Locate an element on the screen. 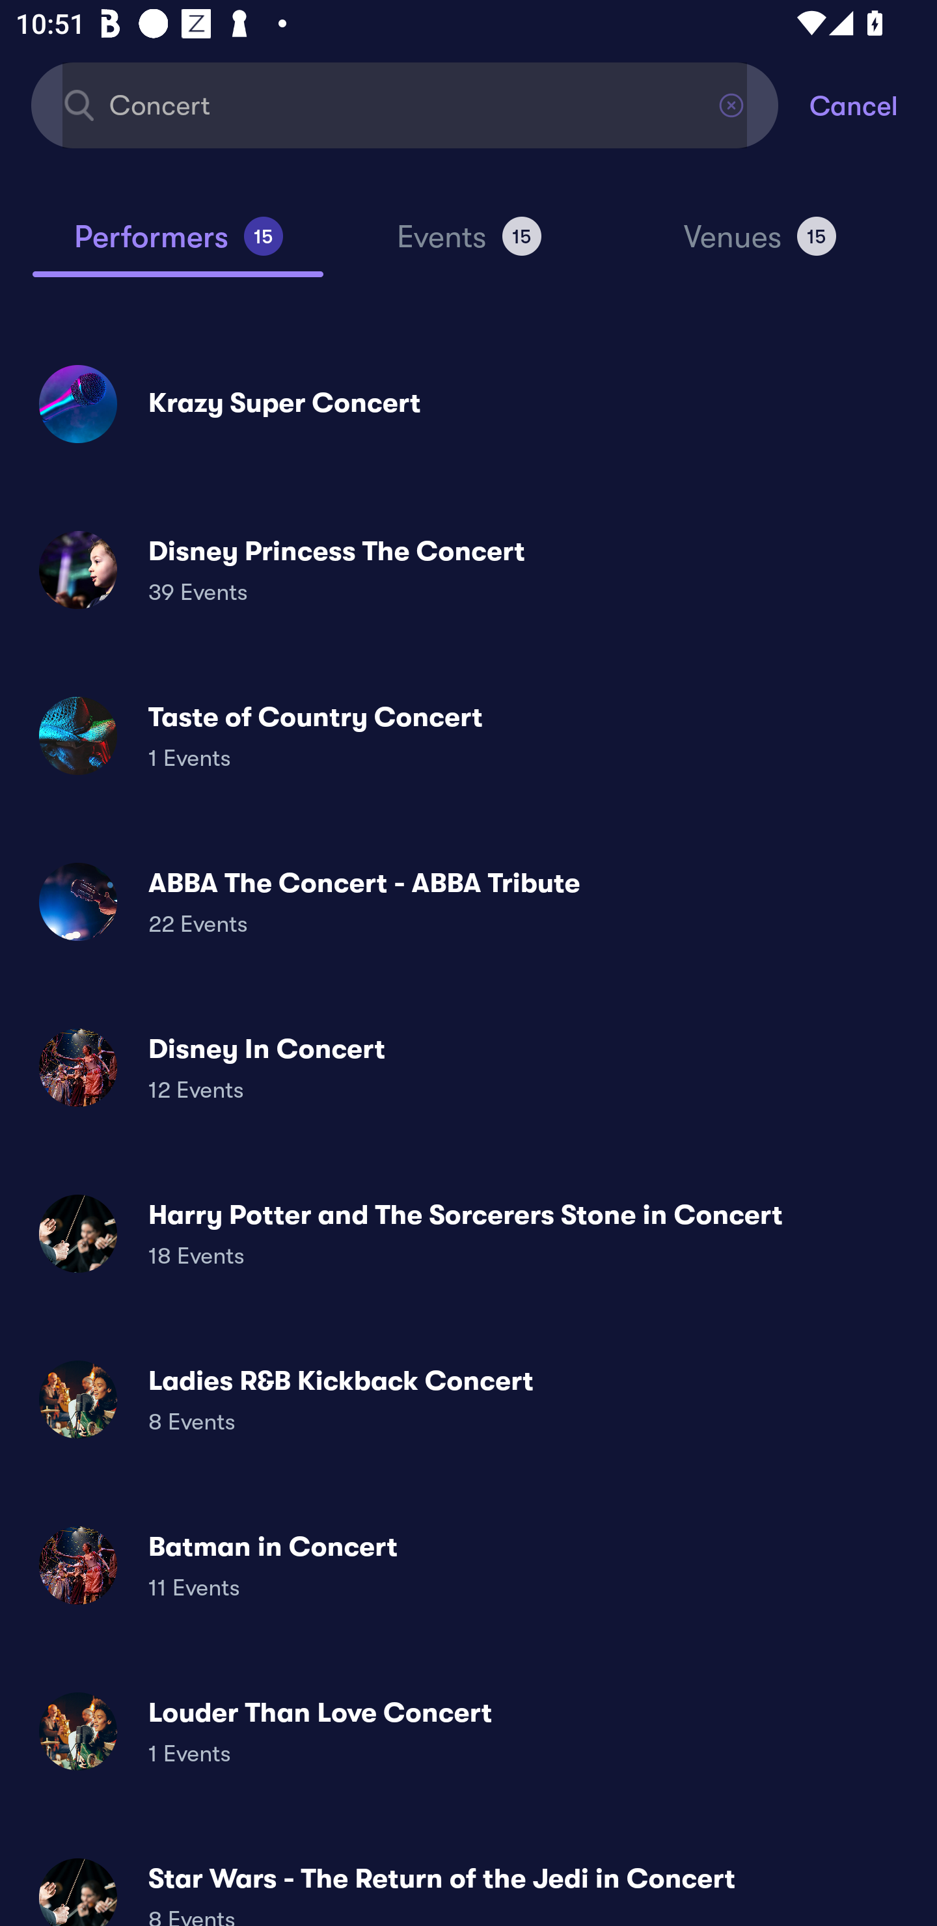 This screenshot has width=937, height=1926. Louder Than Love Concert 1 Events is located at coordinates (468, 1731).